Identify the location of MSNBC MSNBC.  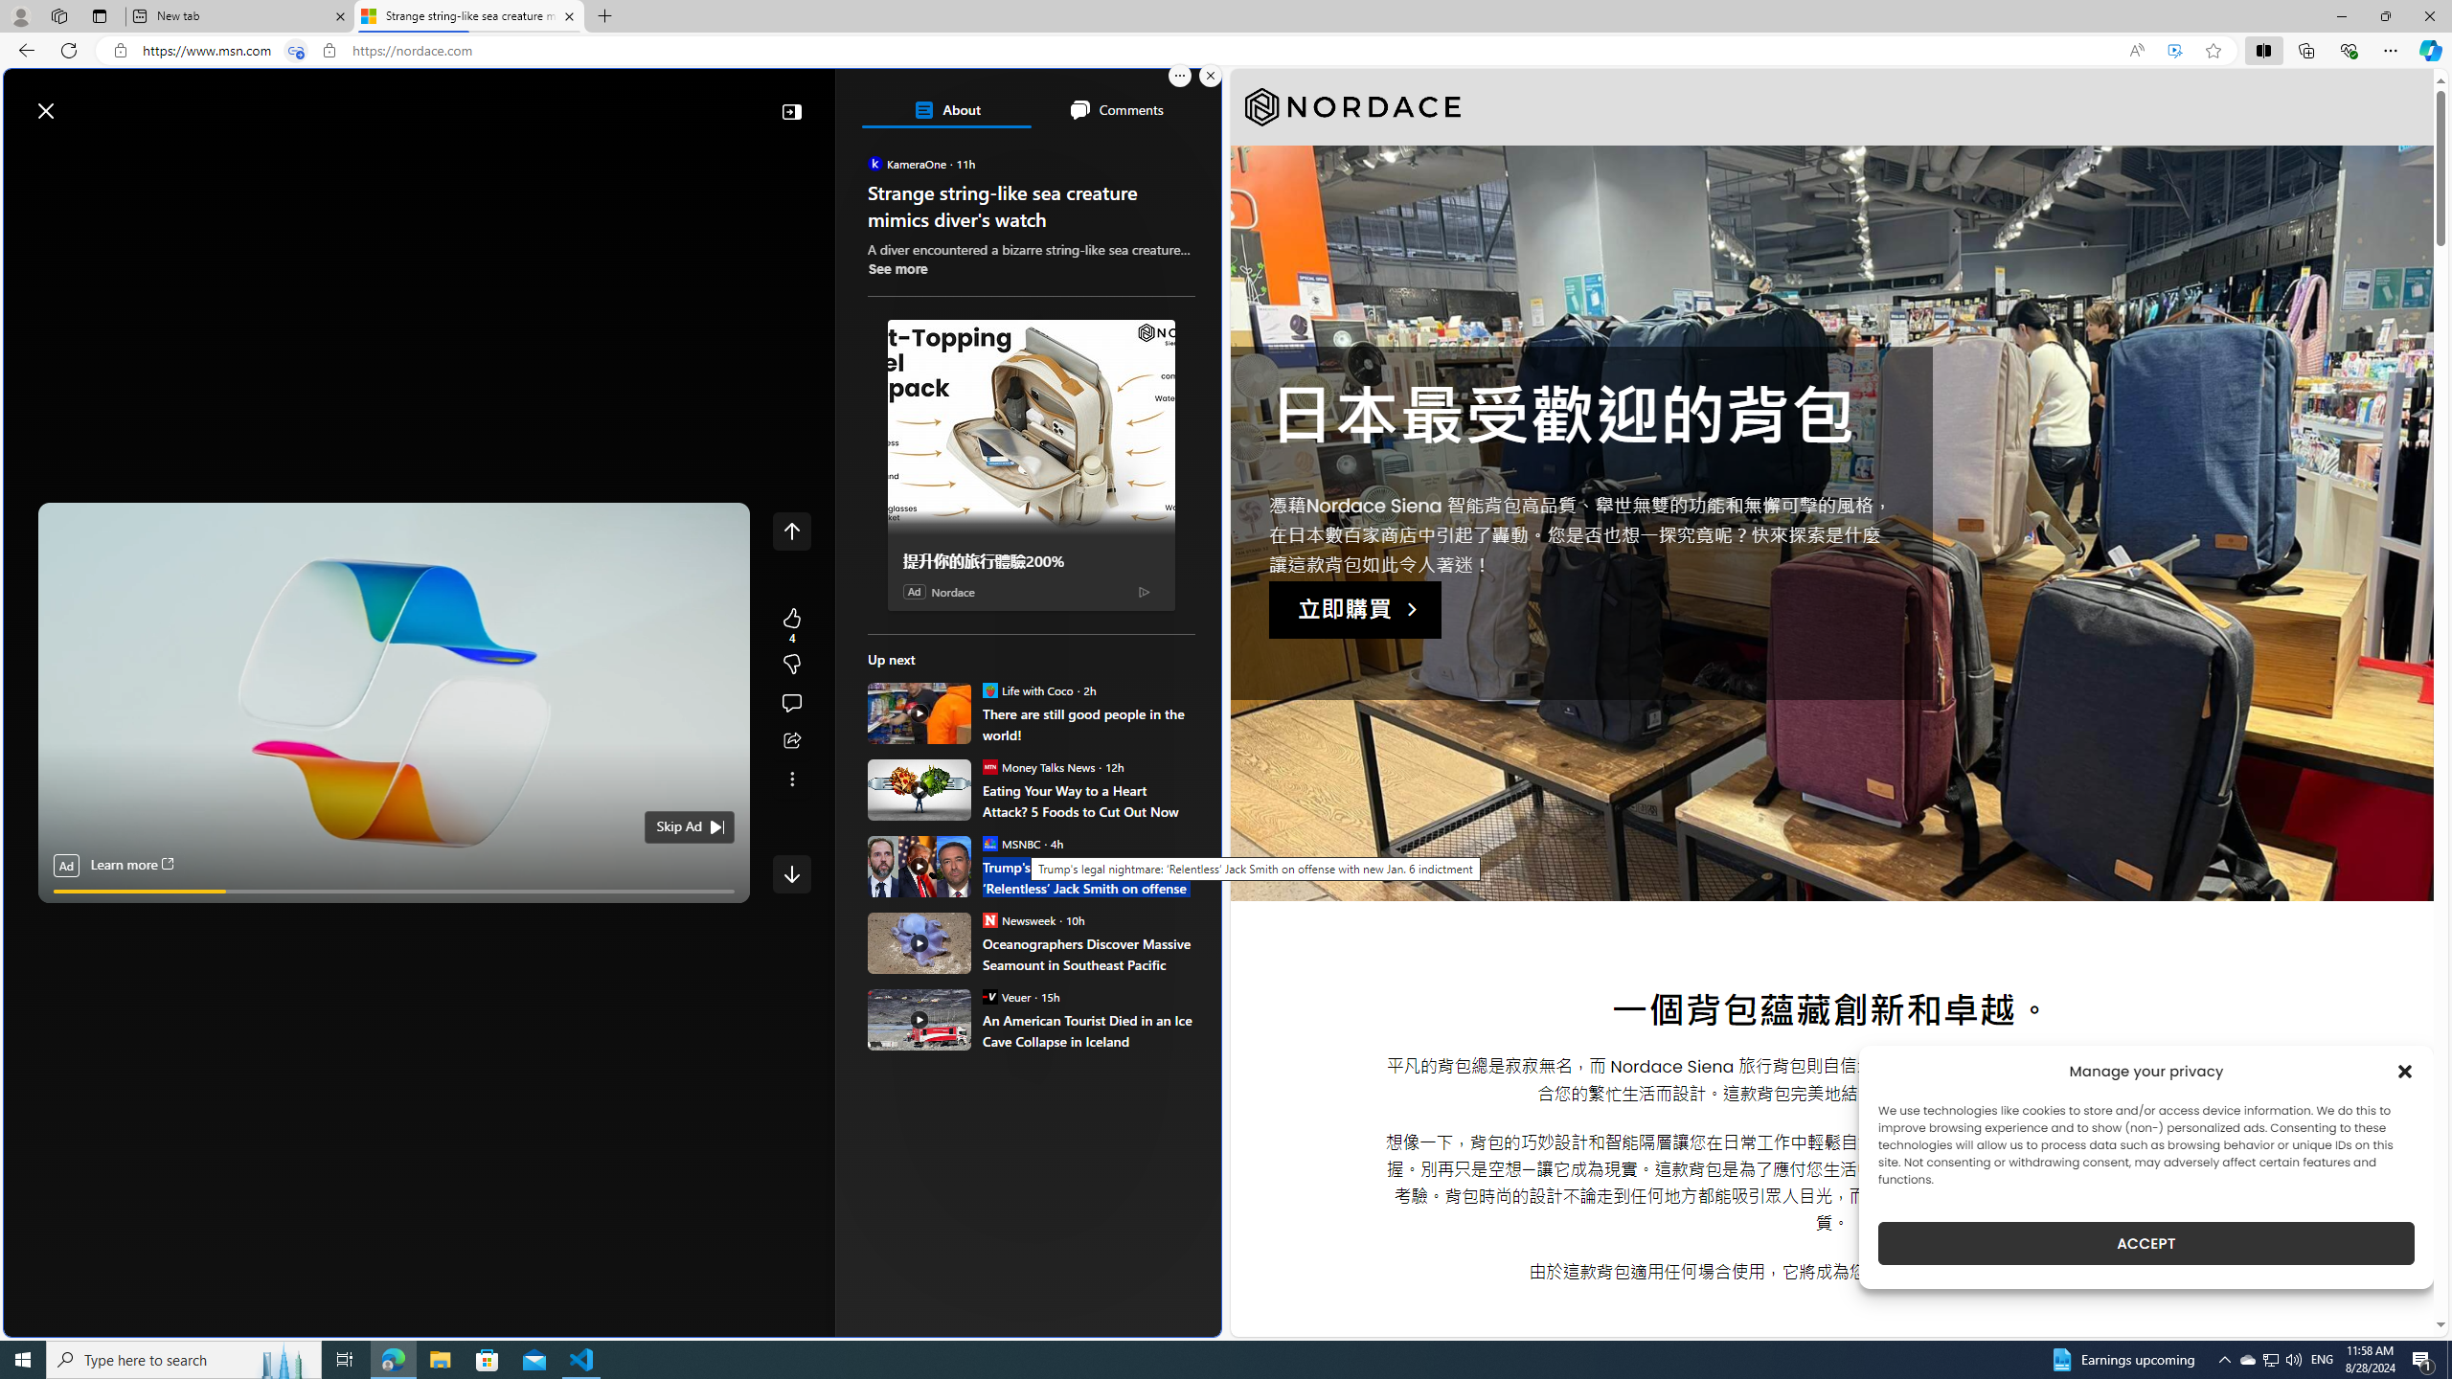
(1011, 843).